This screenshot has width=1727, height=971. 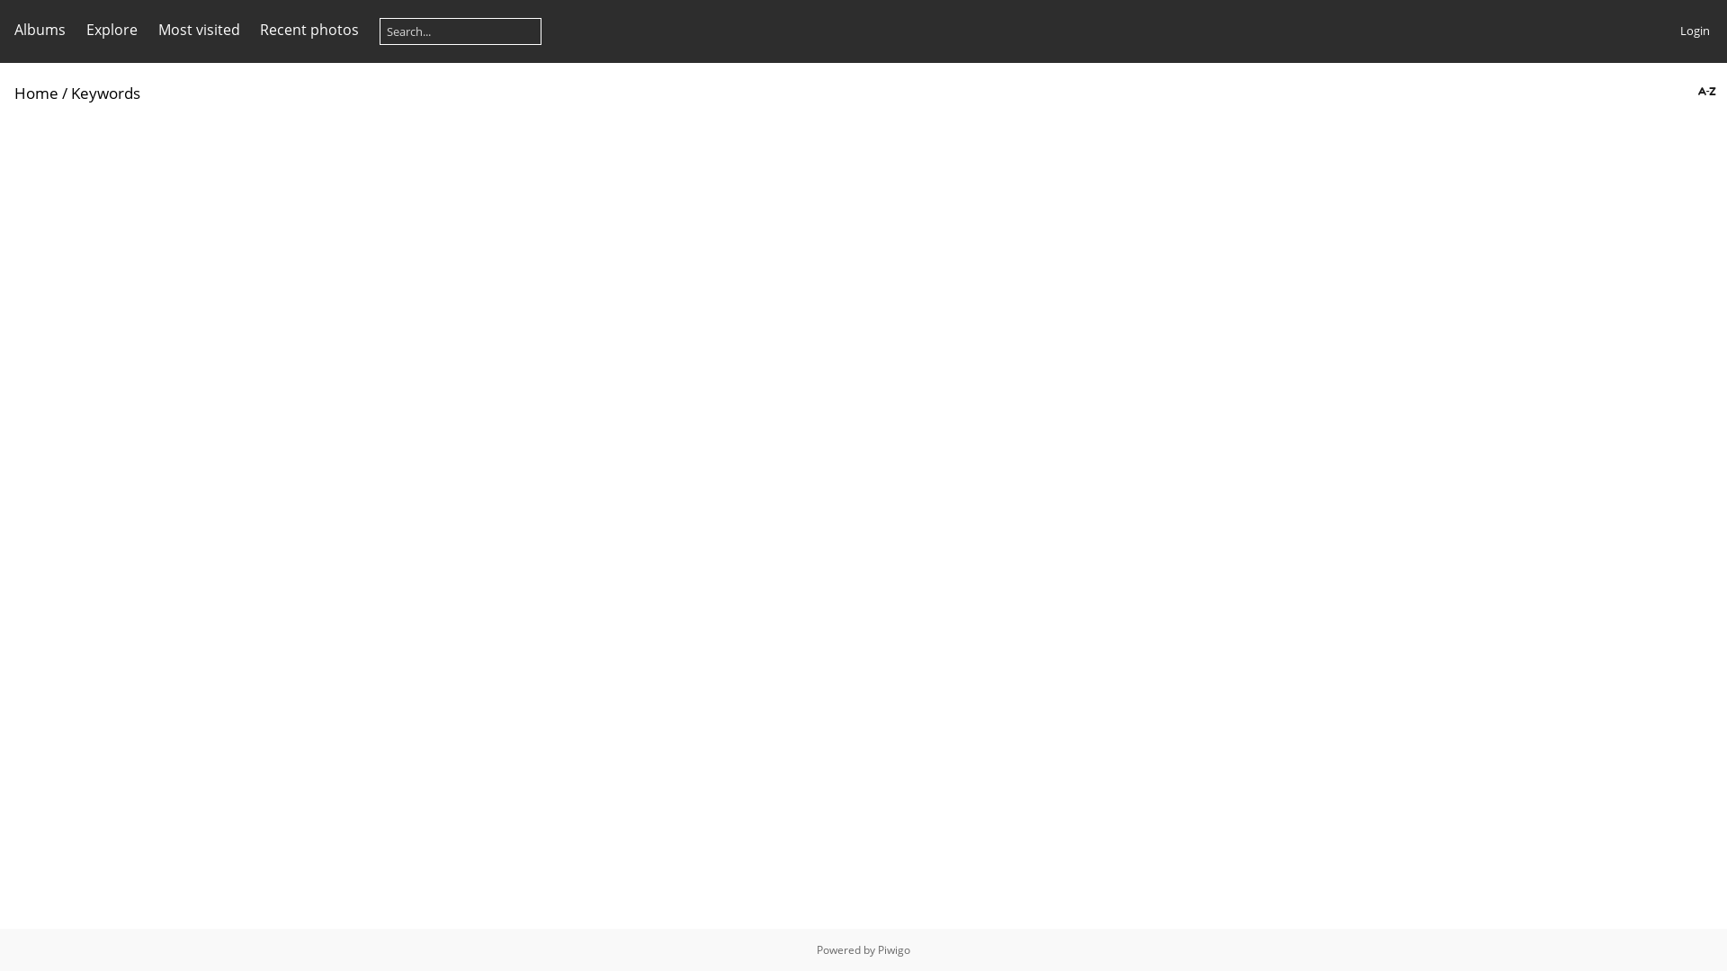 What do you see at coordinates (200, 30) in the screenshot?
I see `Most visited` at bounding box center [200, 30].